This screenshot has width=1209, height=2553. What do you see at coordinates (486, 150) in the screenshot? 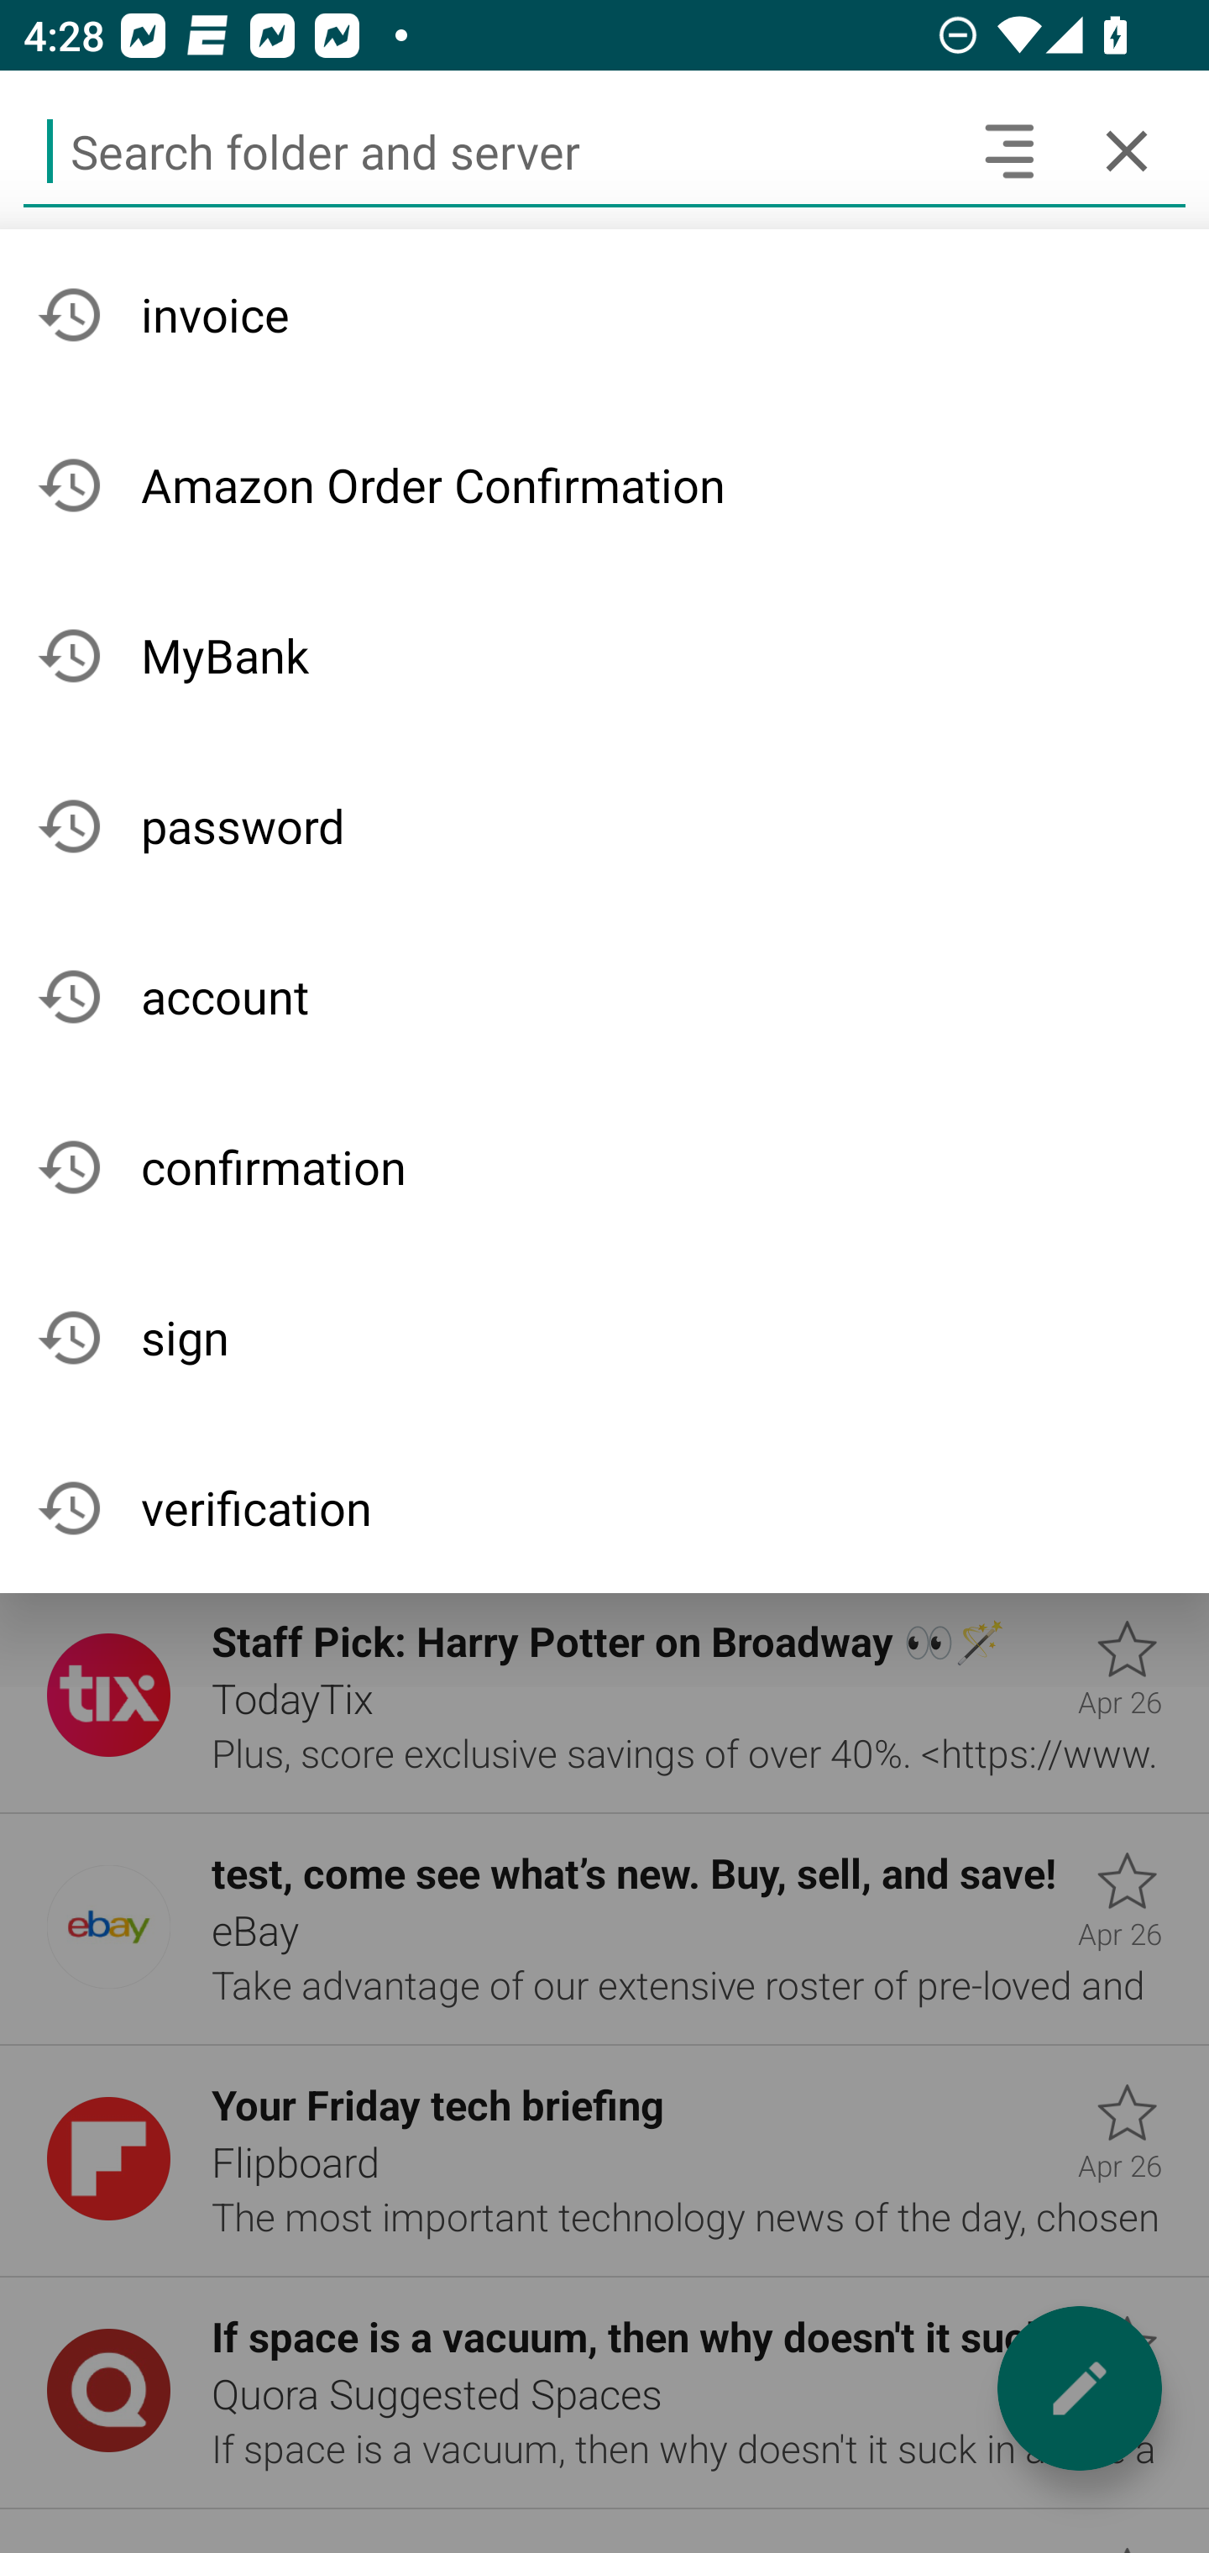
I see `   Search folder and server` at bounding box center [486, 150].